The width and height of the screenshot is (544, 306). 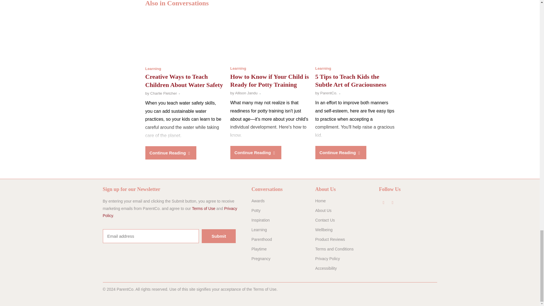 What do you see at coordinates (238, 69) in the screenshot?
I see `Conversations tagged Learning` at bounding box center [238, 69].